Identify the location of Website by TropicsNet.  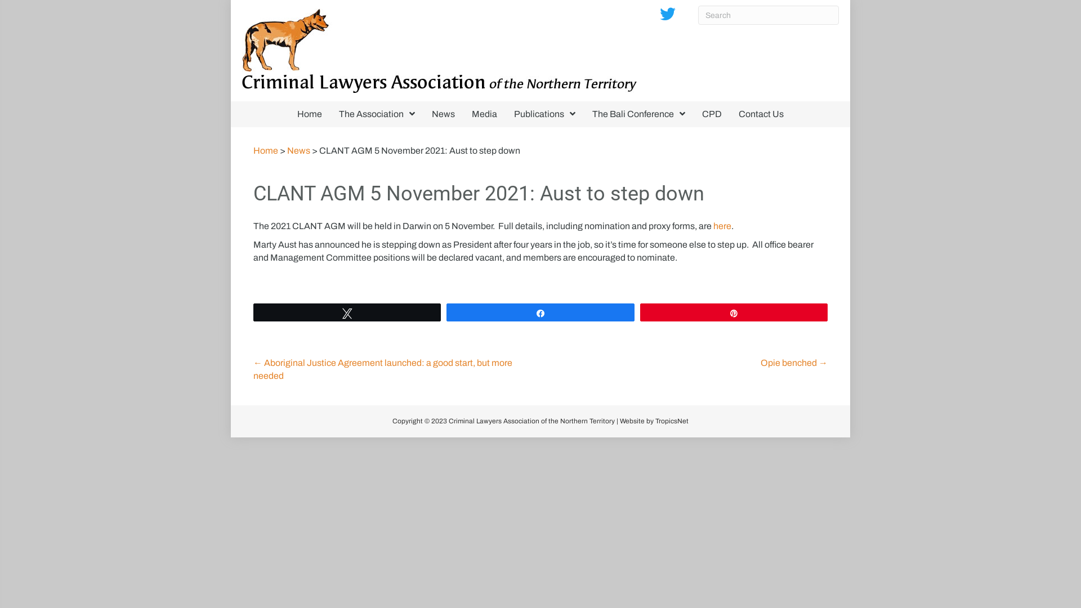
(654, 421).